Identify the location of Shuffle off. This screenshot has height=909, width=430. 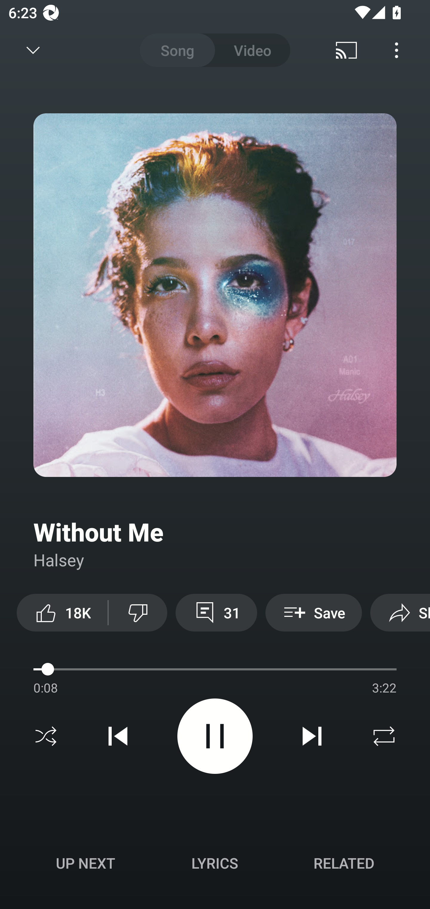
(46, 736).